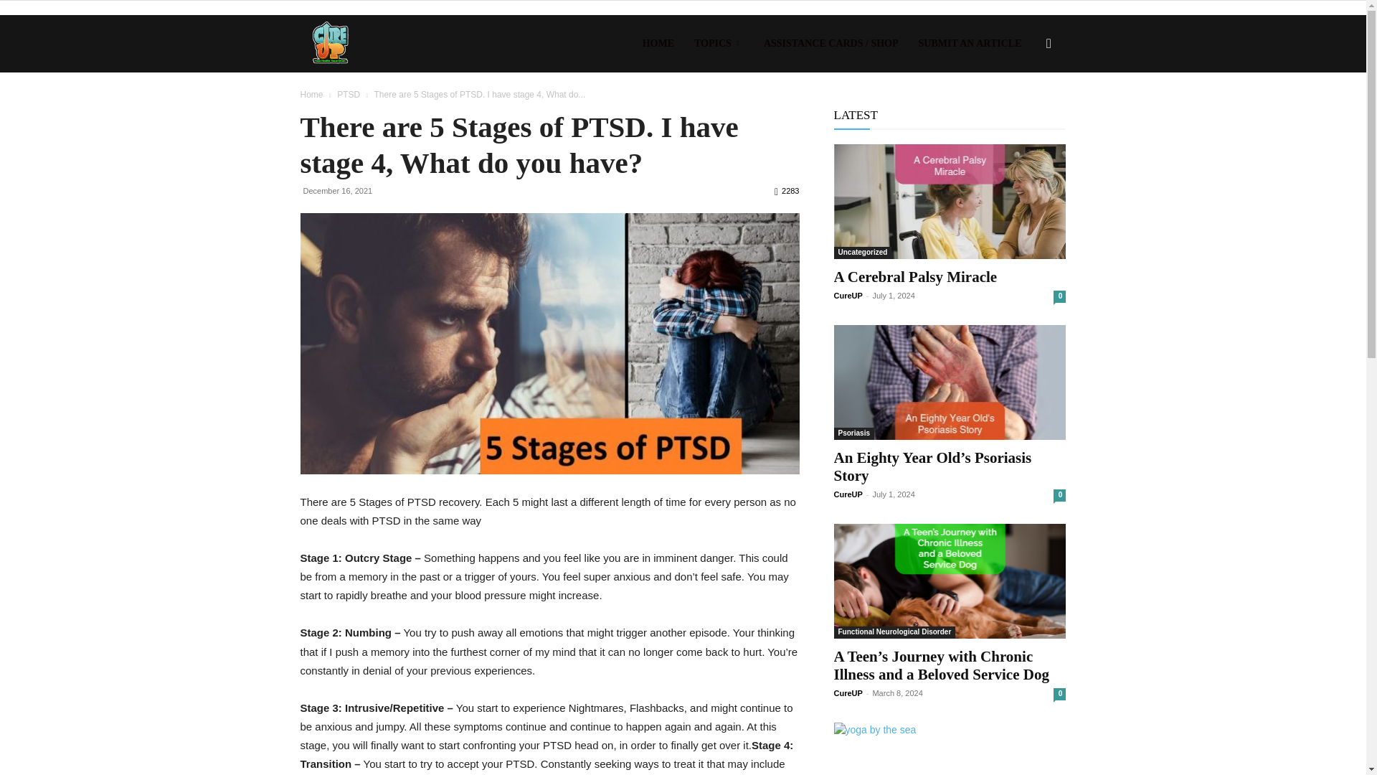 The height and width of the screenshot is (775, 1377). What do you see at coordinates (1026, 112) in the screenshot?
I see `Search` at bounding box center [1026, 112].